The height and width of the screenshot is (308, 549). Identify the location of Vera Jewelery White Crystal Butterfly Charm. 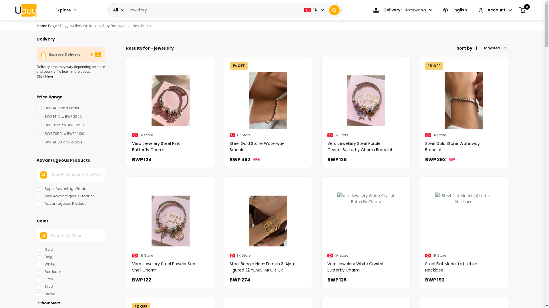
(366, 266).